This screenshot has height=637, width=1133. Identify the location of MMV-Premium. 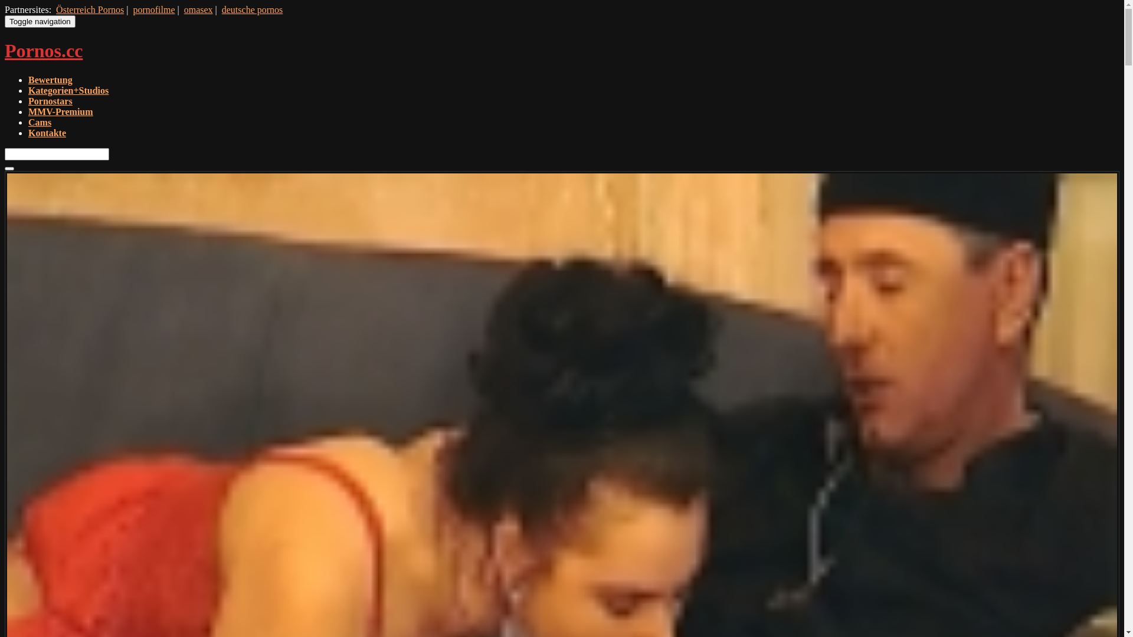
(61, 112).